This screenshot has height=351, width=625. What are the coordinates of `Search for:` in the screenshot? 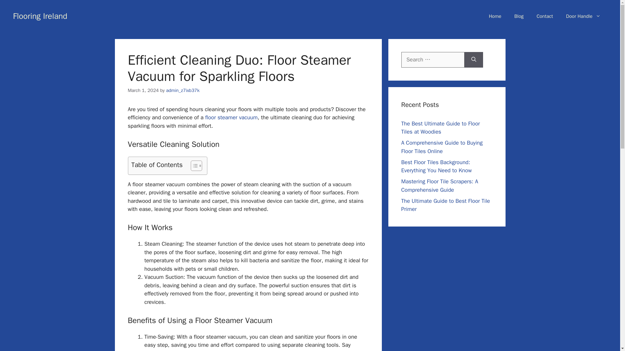 It's located at (433, 60).